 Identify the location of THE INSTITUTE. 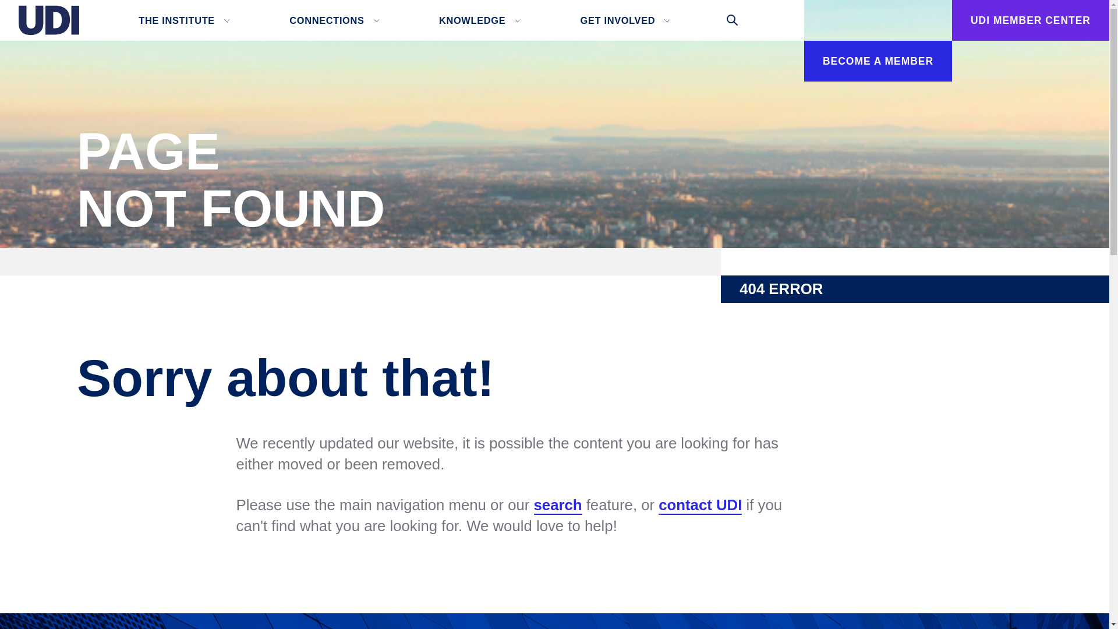
(182, 20).